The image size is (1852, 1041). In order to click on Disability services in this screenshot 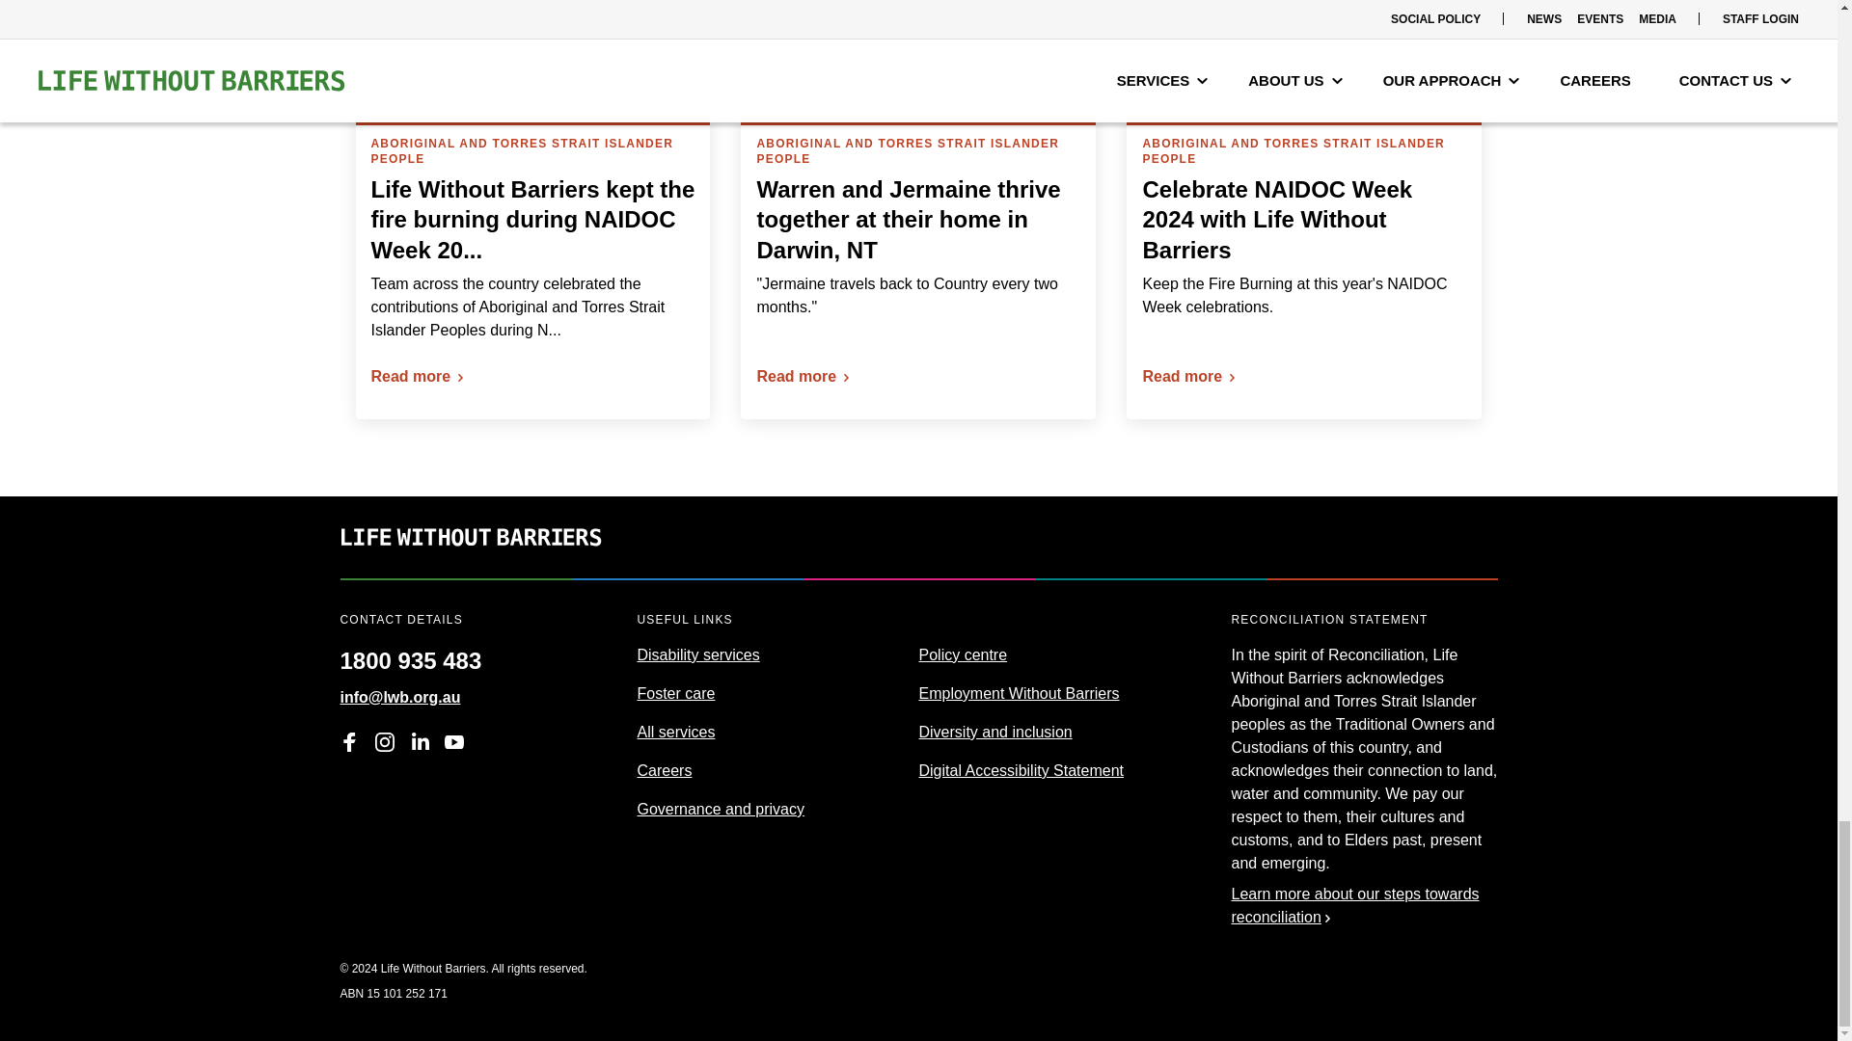, I will do `click(698, 654)`.